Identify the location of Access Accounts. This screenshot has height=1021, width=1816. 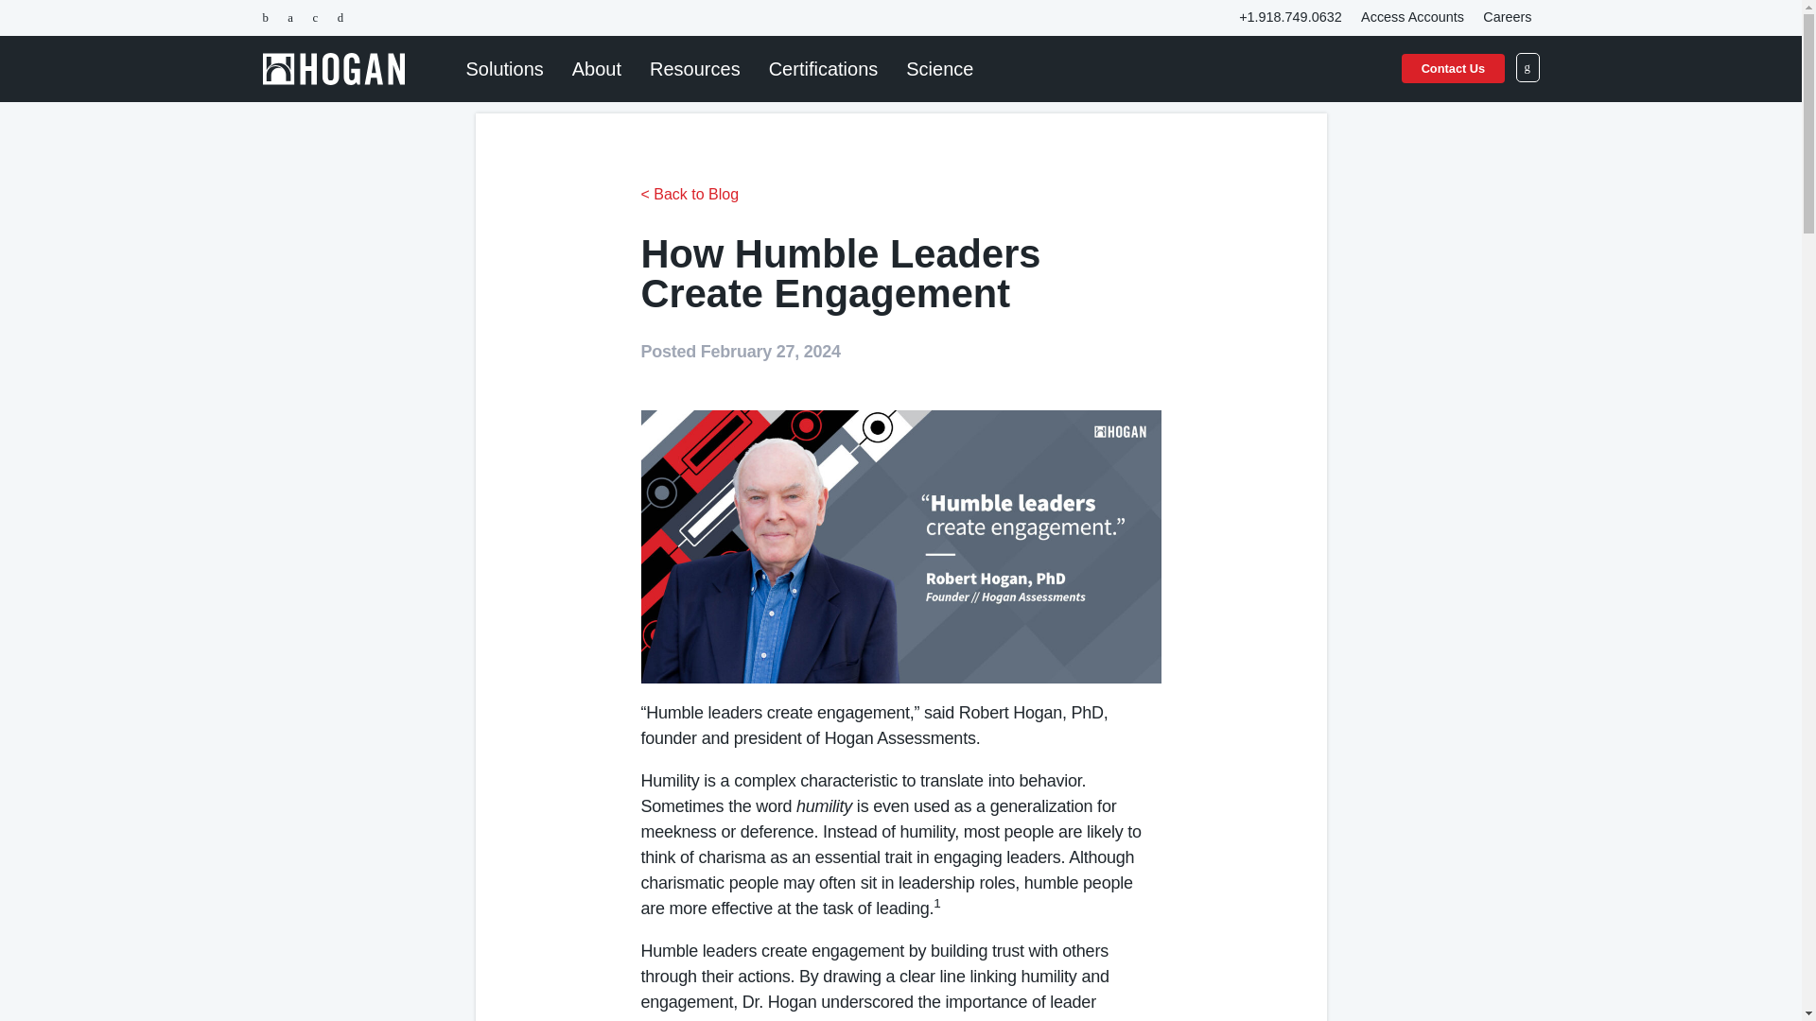
(1411, 17).